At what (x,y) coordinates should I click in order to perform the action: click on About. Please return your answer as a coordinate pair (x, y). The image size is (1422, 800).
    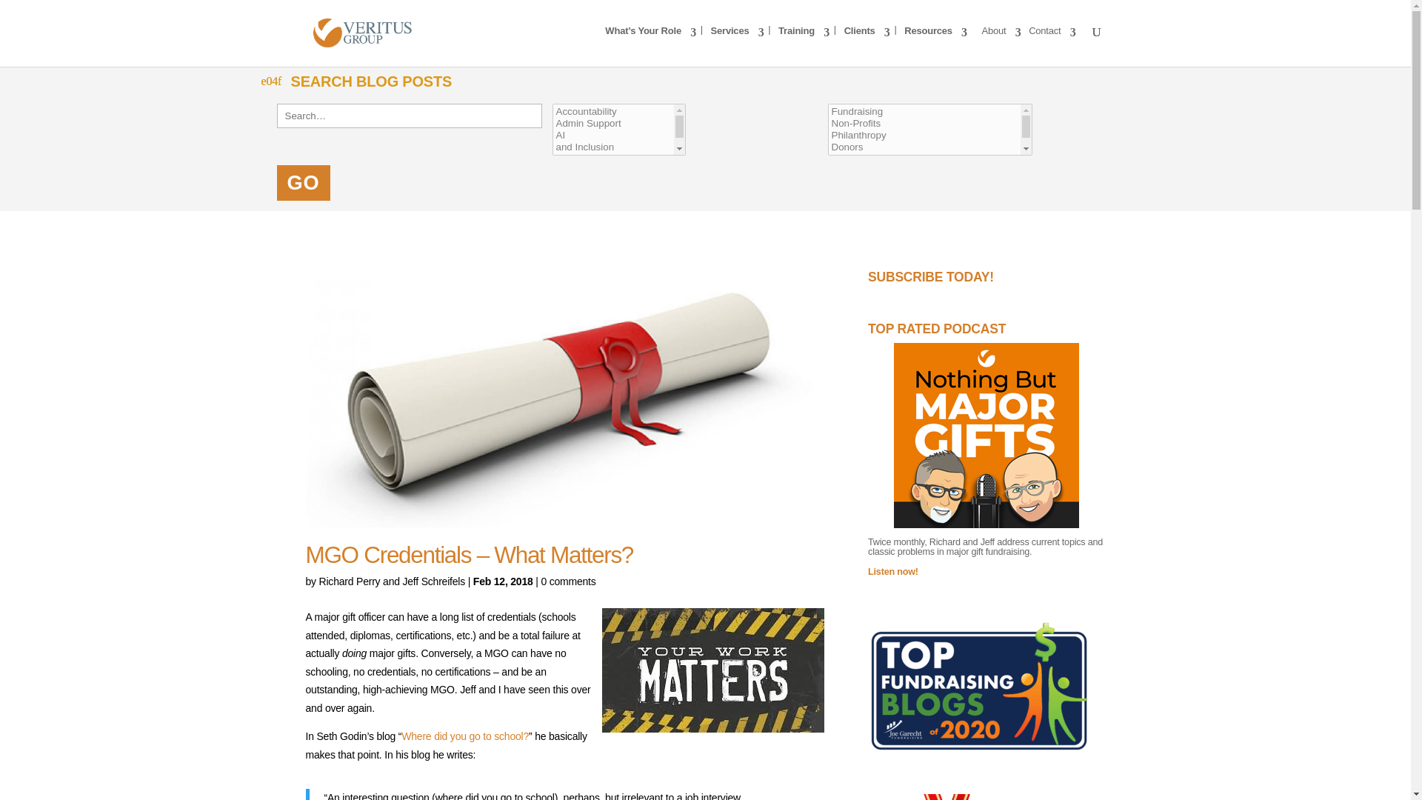
    Looking at the image, I should click on (1001, 43).